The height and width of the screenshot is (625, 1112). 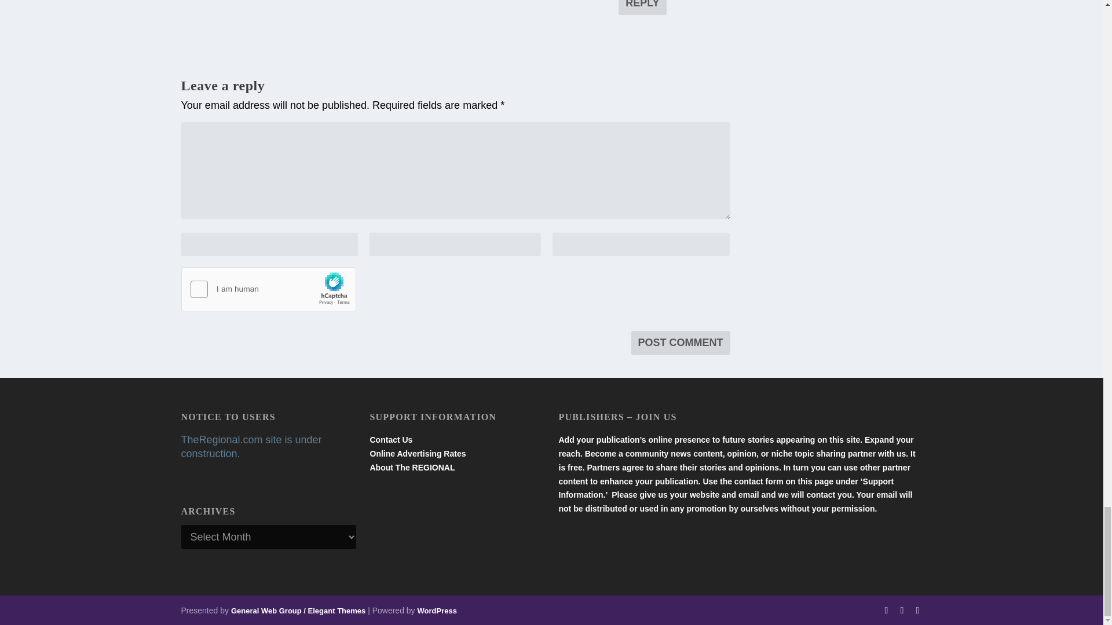 What do you see at coordinates (298, 610) in the screenshot?
I see `Premium WordPress Themes` at bounding box center [298, 610].